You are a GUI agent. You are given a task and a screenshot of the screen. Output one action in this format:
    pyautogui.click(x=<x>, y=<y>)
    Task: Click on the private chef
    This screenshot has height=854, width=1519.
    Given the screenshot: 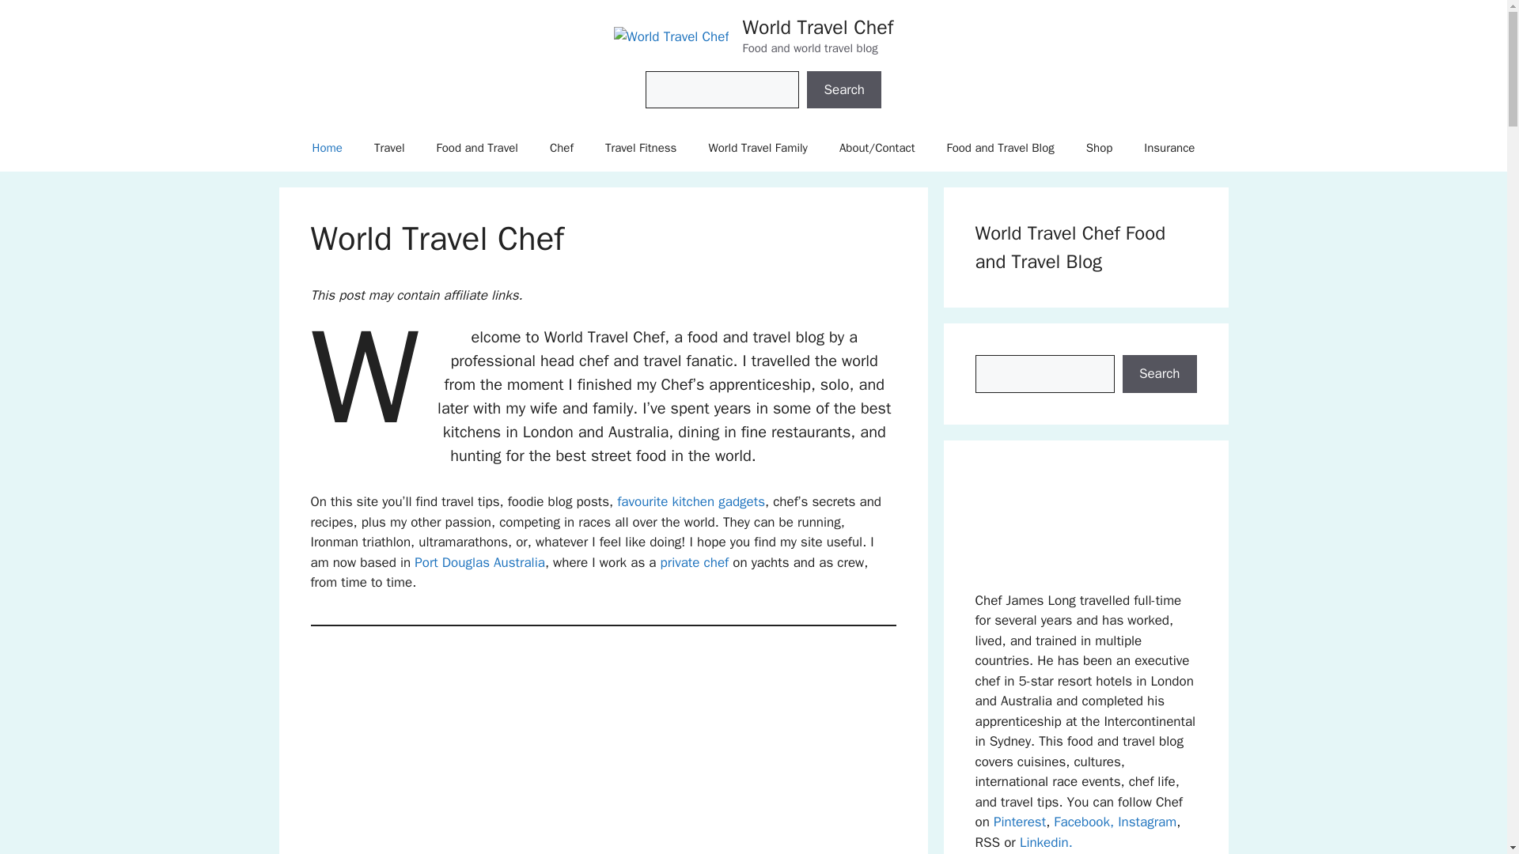 What is the action you would take?
    pyautogui.click(x=695, y=562)
    